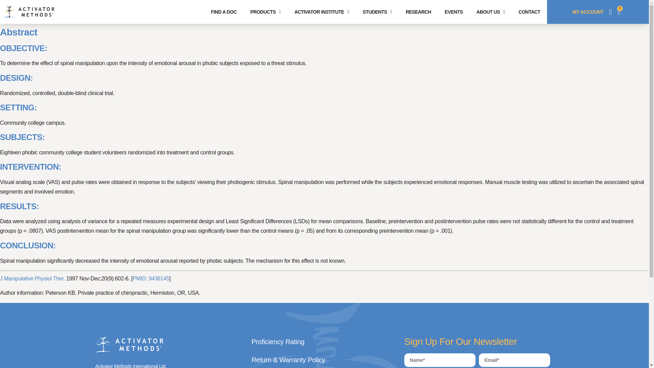  Describe the element at coordinates (490, 12) in the screenshot. I see `ABOUT US` at that location.